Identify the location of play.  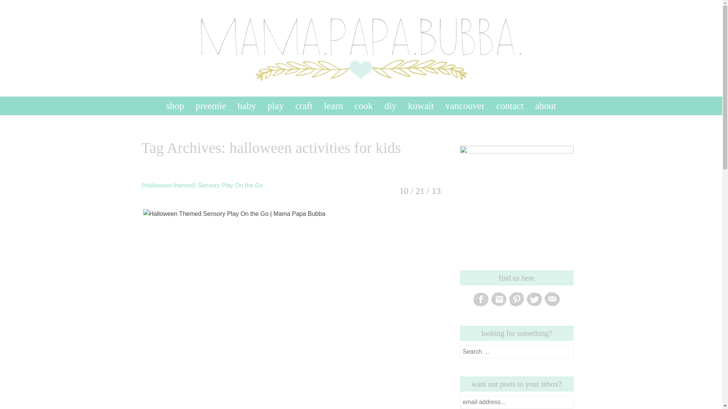
(275, 105).